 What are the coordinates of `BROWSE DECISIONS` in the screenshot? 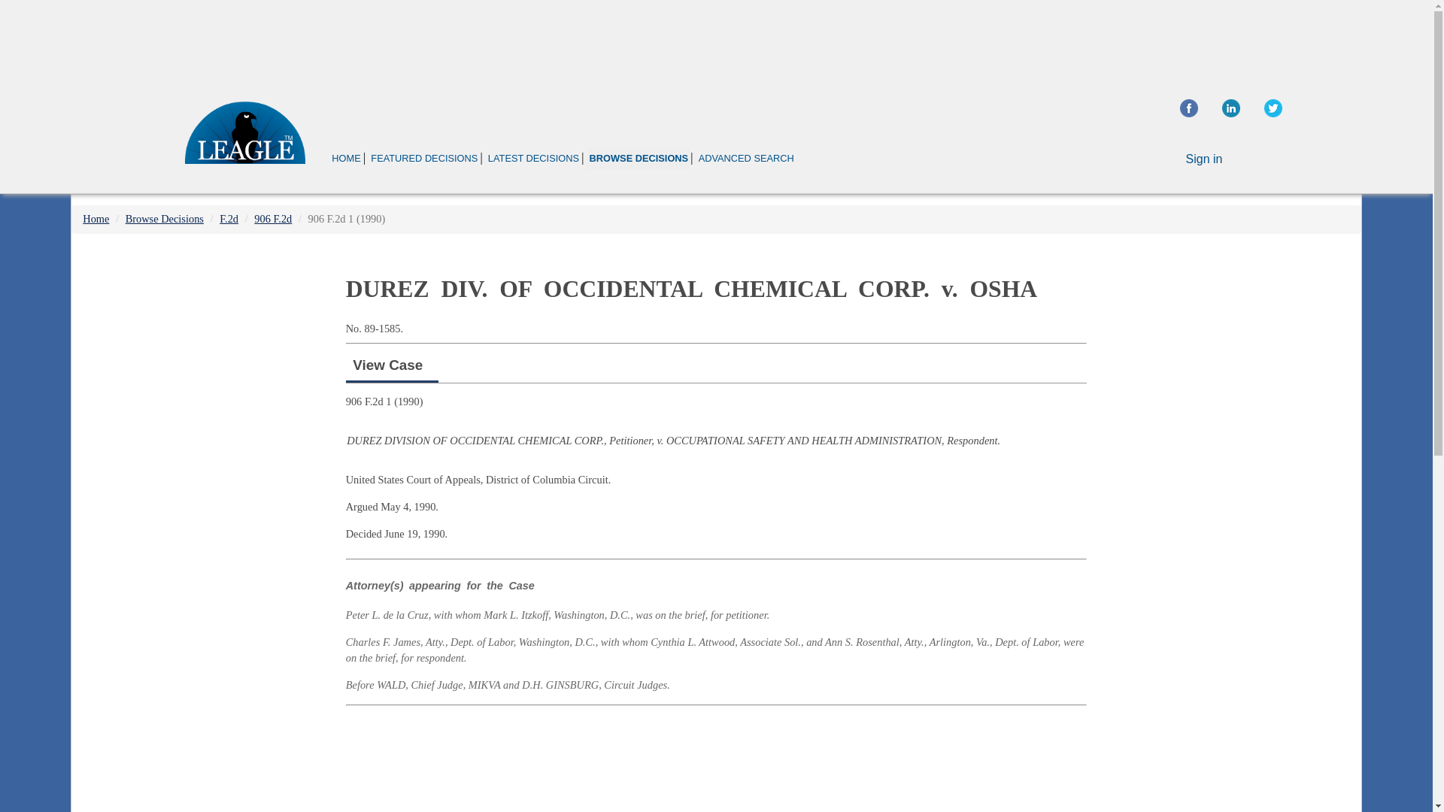 It's located at (638, 158).